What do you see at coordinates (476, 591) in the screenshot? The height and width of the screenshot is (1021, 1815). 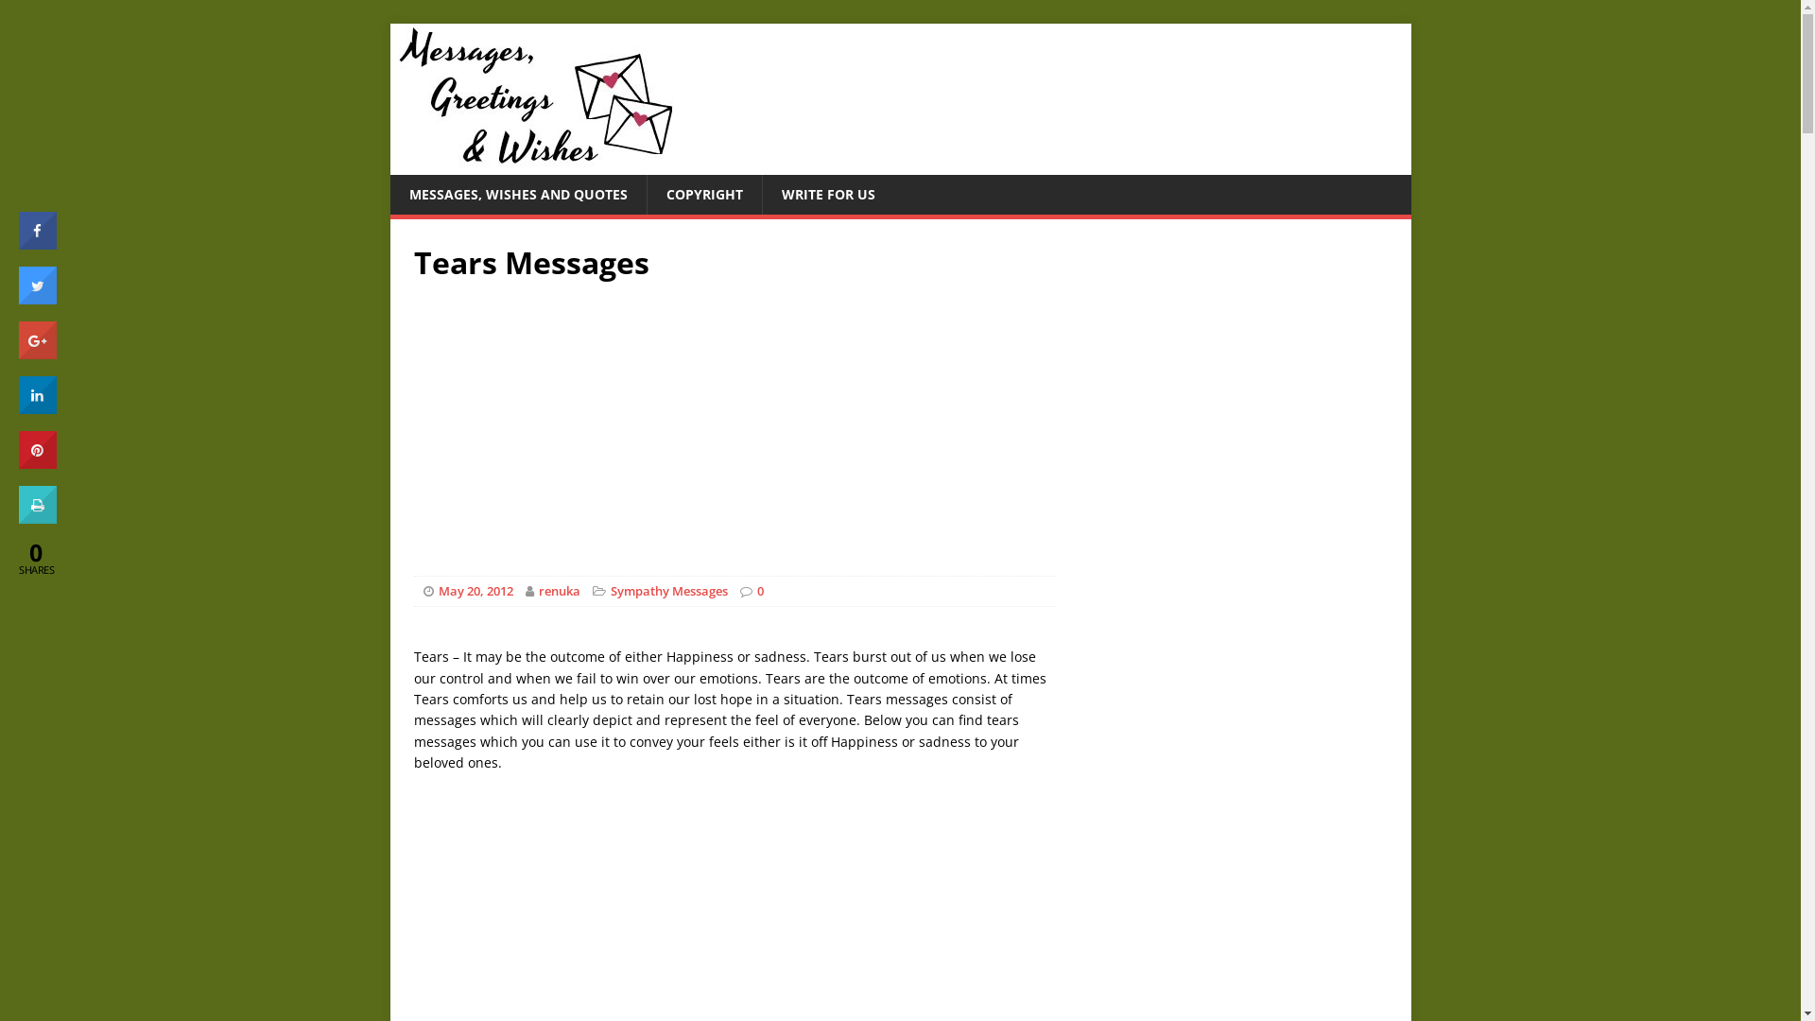 I see `May 20, 2012` at bounding box center [476, 591].